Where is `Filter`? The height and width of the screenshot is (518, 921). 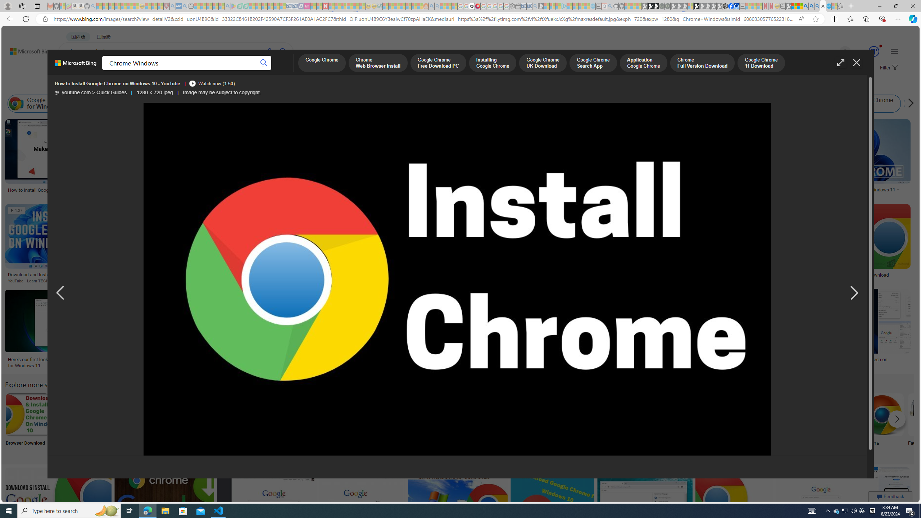
Filter is located at coordinates (888, 68).